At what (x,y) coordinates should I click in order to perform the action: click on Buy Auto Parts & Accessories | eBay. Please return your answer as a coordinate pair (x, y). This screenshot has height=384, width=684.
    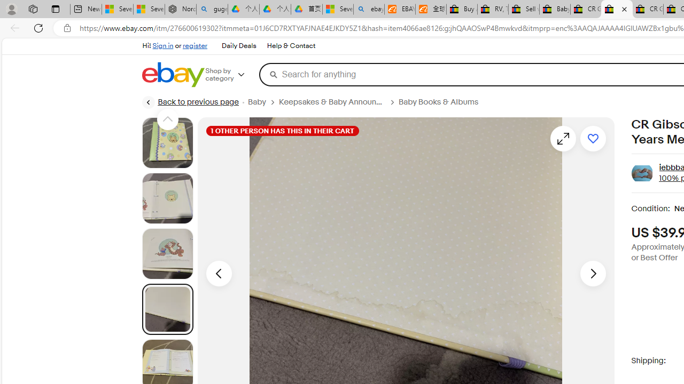
    Looking at the image, I should click on (462, 10).